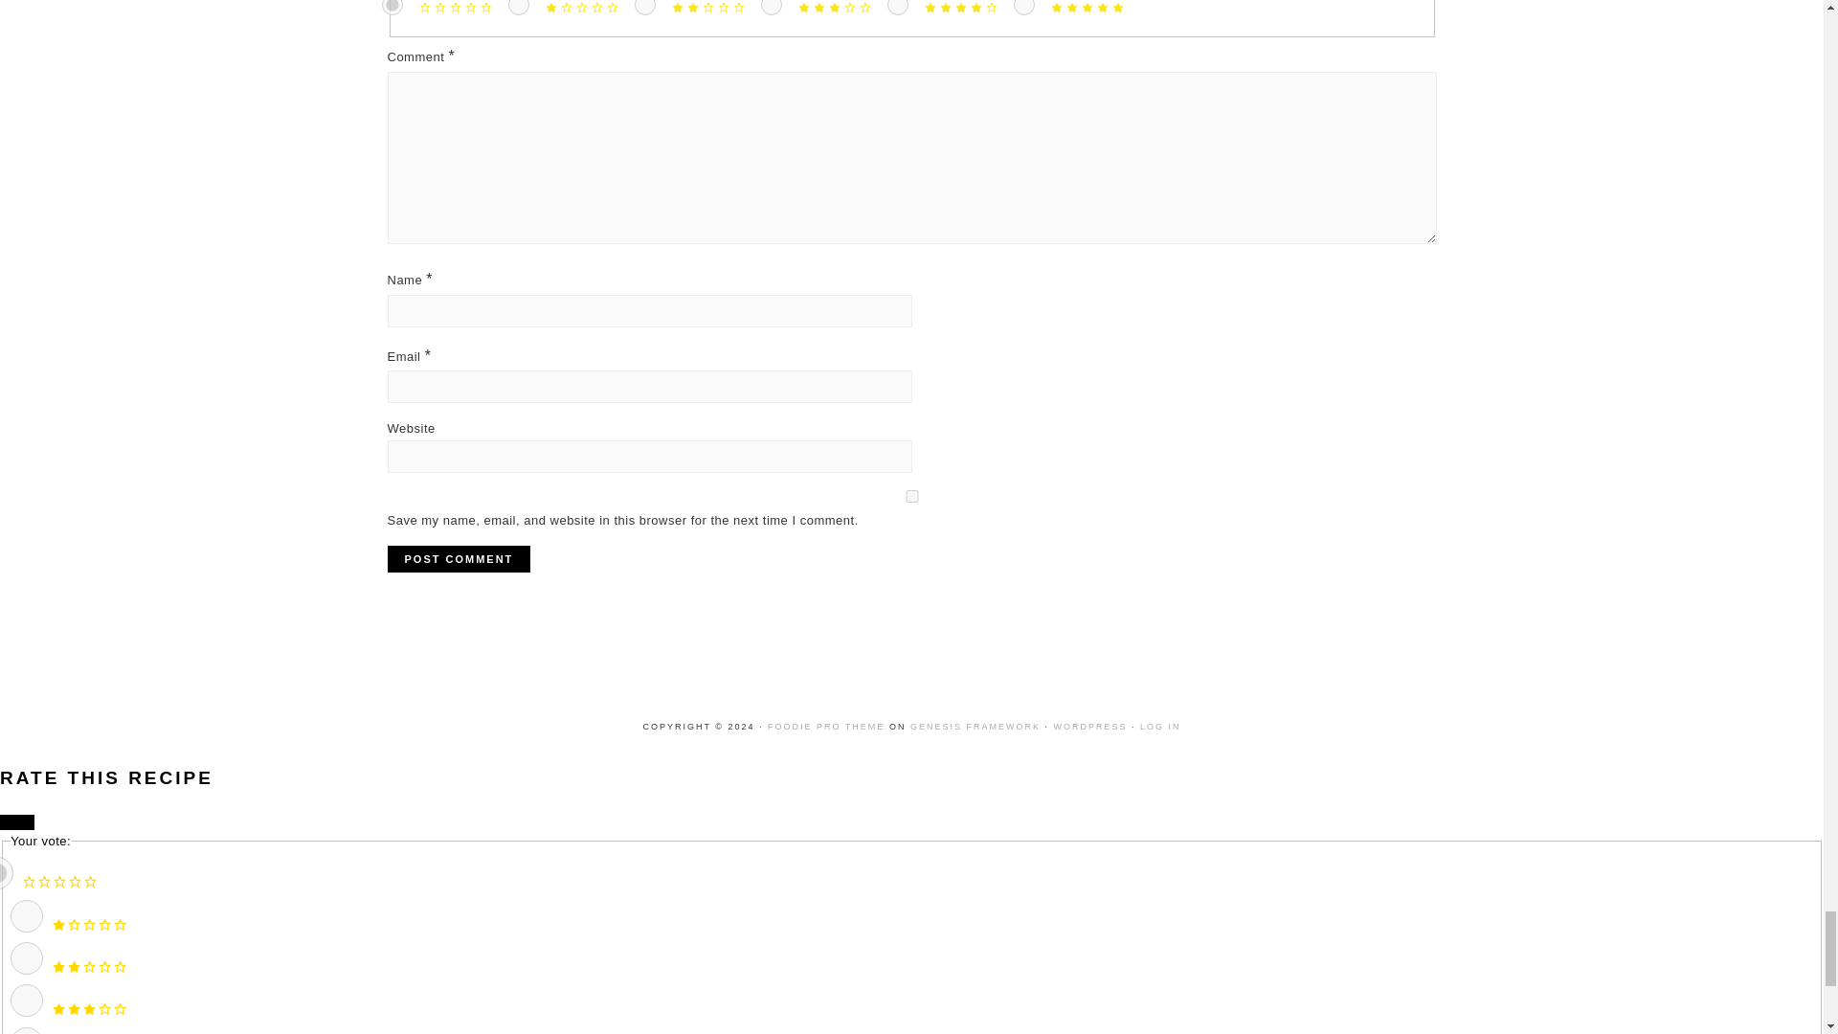  I want to click on 1, so click(27, 915).